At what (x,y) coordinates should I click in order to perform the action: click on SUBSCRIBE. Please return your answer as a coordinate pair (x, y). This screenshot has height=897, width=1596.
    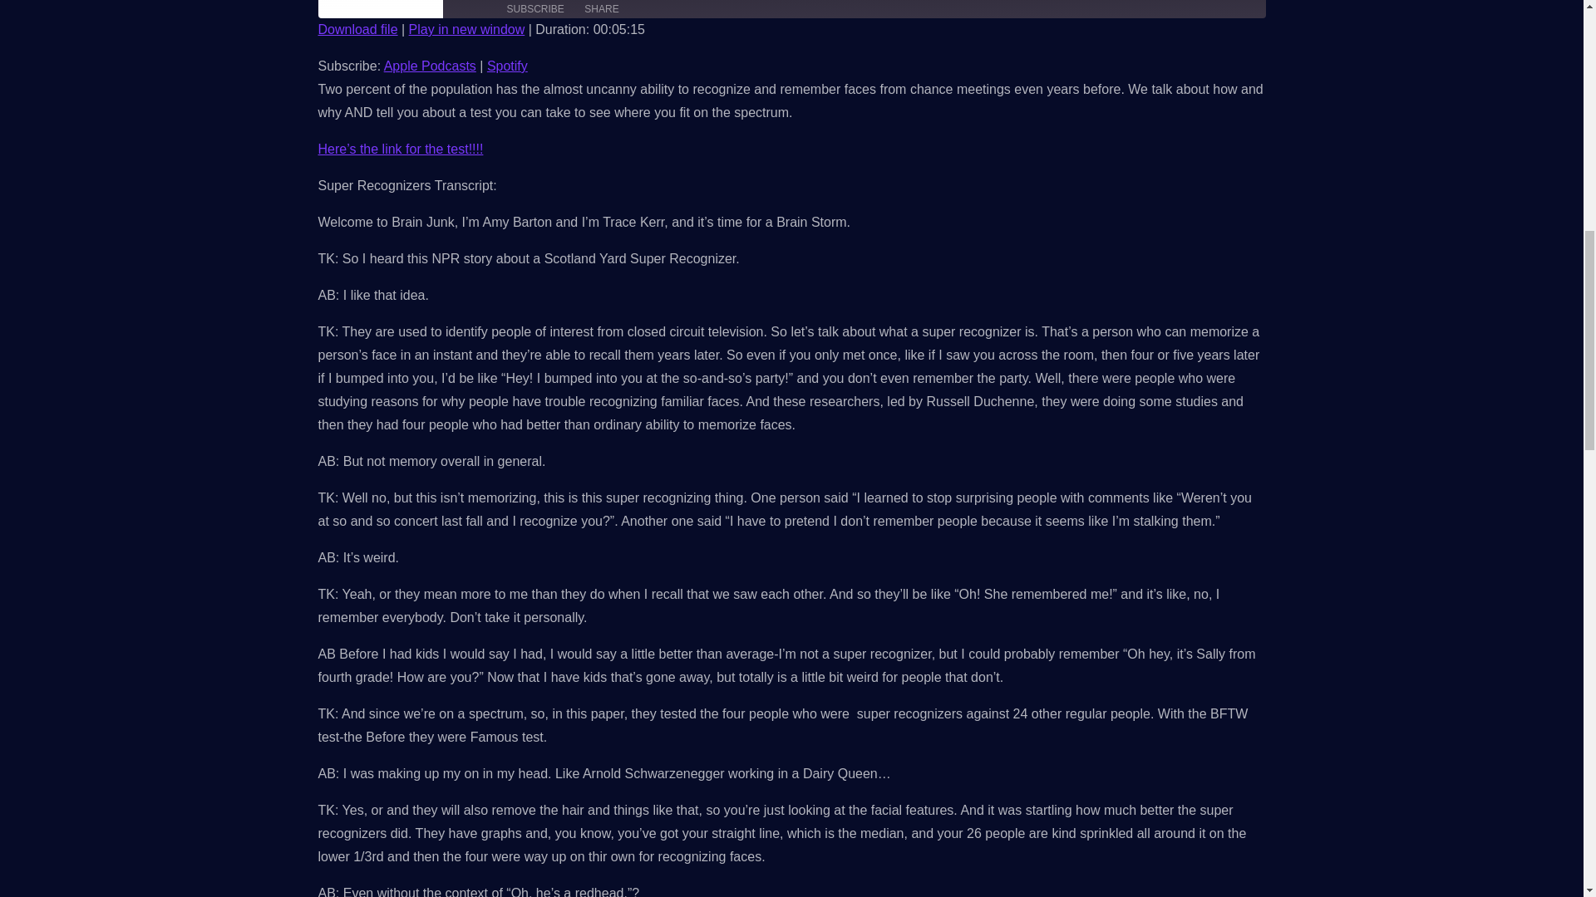
    Looking at the image, I should click on (535, 12).